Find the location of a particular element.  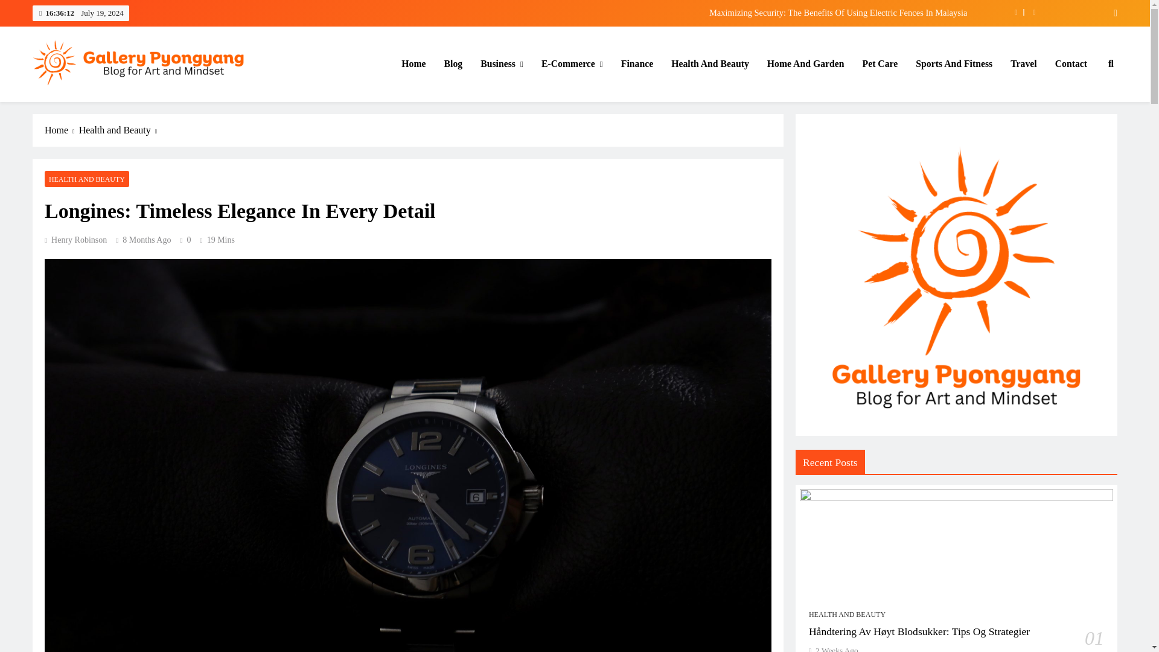

Home And Garden is located at coordinates (805, 63).